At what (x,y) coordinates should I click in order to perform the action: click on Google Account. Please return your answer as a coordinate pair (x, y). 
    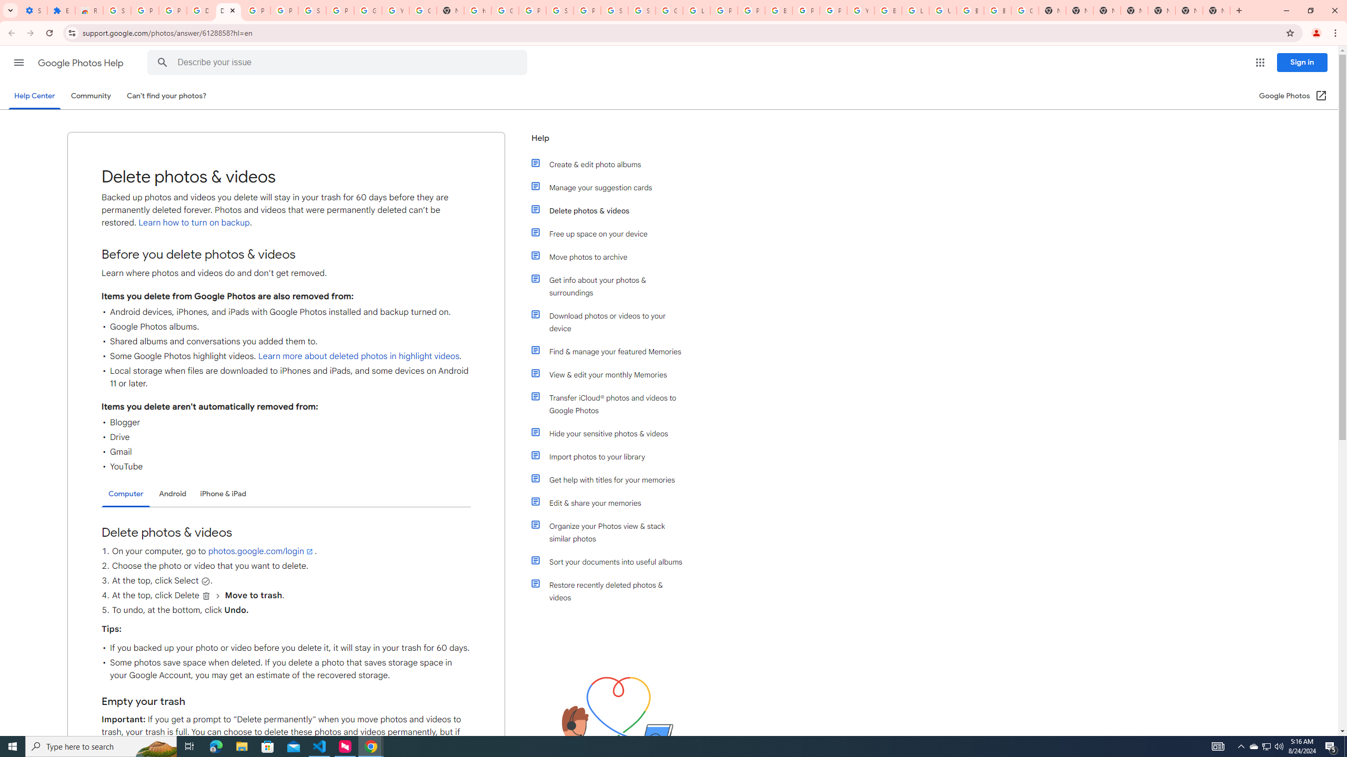
    Looking at the image, I should click on (367, 11).